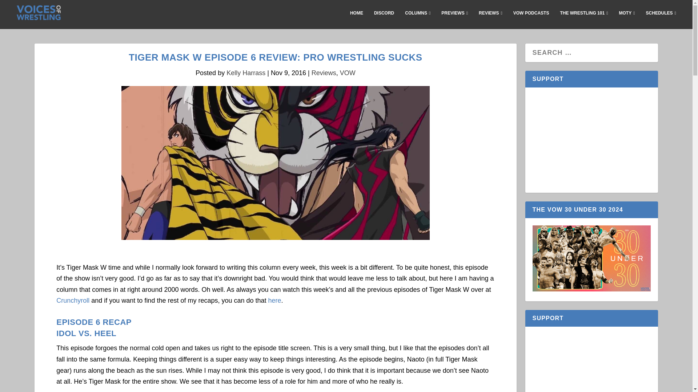 Image resolution: width=698 pixels, height=392 pixels. Describe the element at coordinates (491, 19) in the screenshot. I see `REVIEWS` at that location.